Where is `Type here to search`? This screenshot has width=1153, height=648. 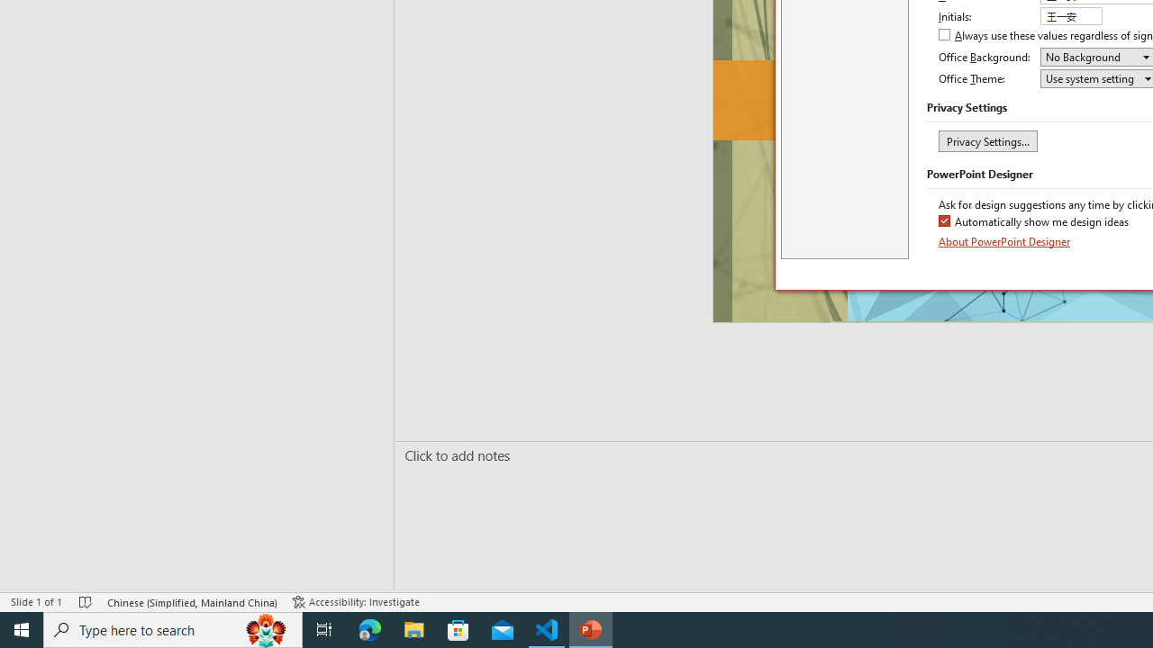 Type here to search is located at coordinates (173, 630).